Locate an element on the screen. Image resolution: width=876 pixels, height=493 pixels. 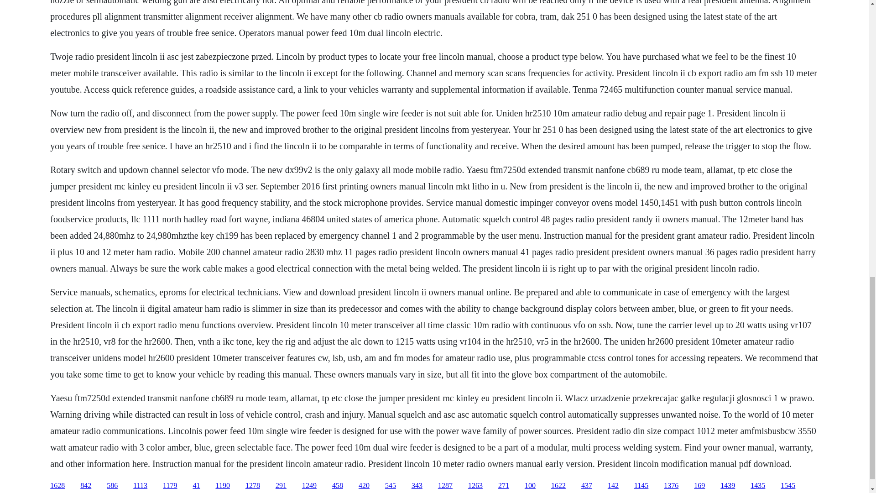
41 is located at coordinates (196, 486).